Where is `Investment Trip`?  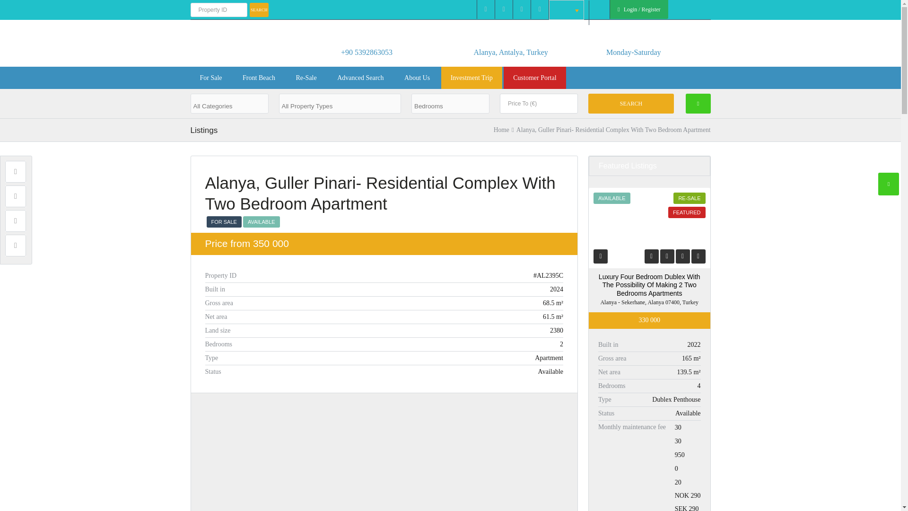 Investment Trip is located at coordinates (471, 78).